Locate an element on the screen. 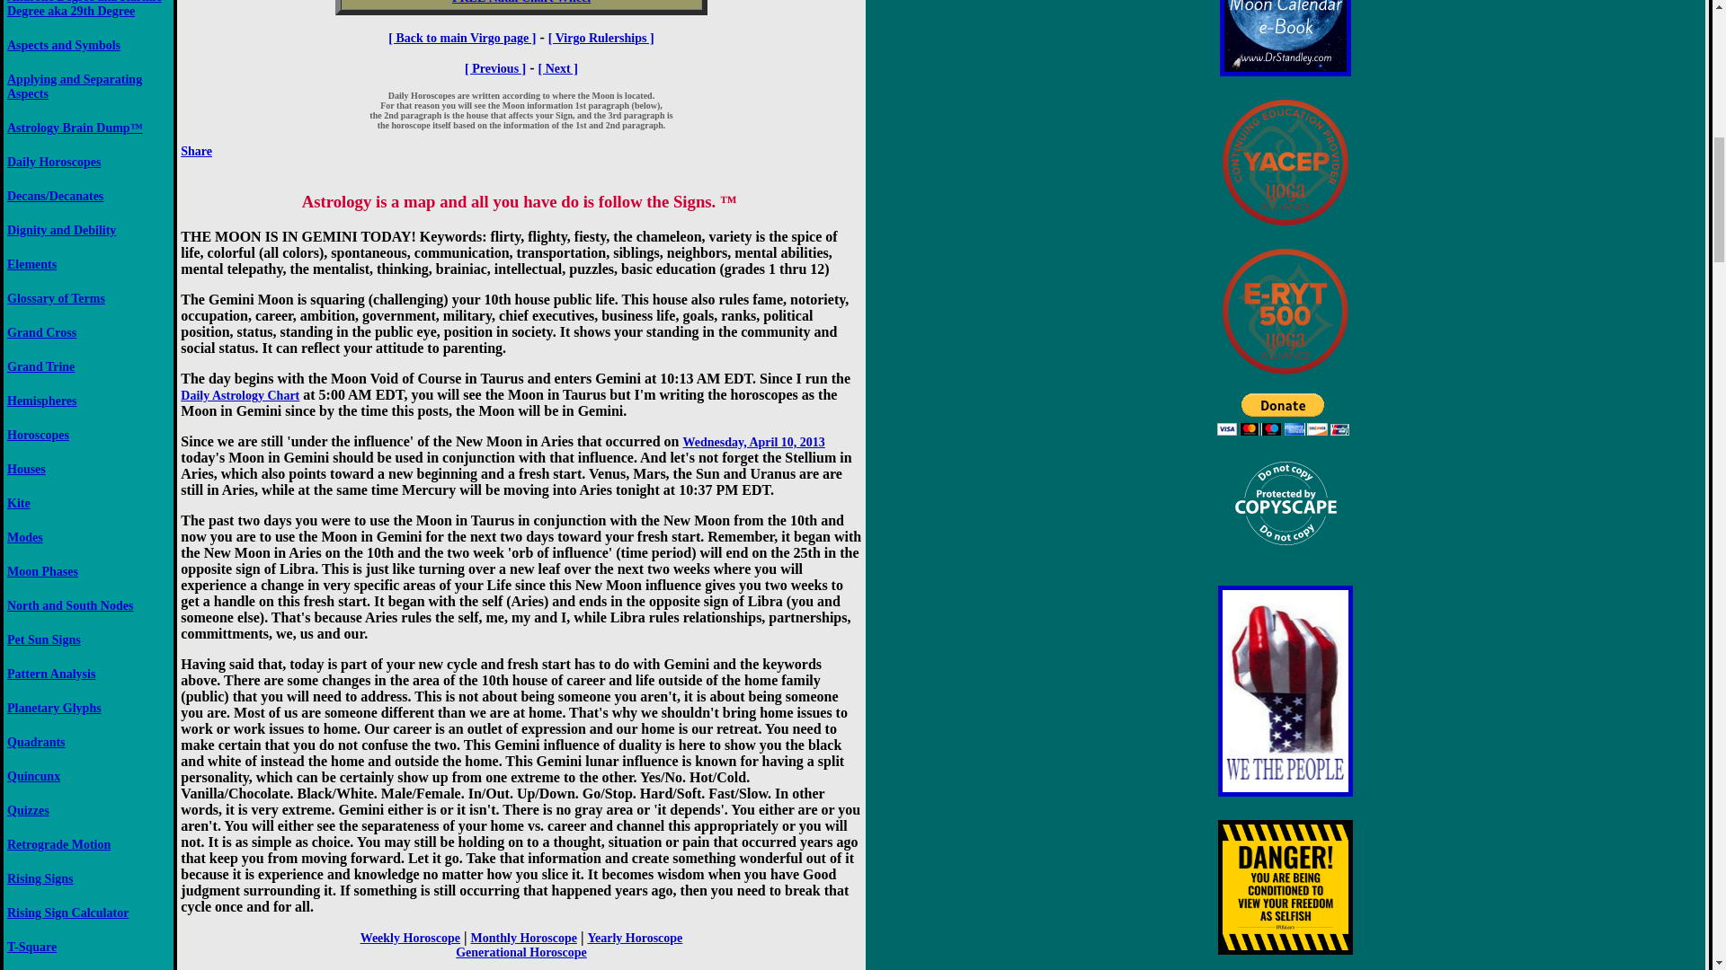  Quadrants is located at coordinates (36, 742).